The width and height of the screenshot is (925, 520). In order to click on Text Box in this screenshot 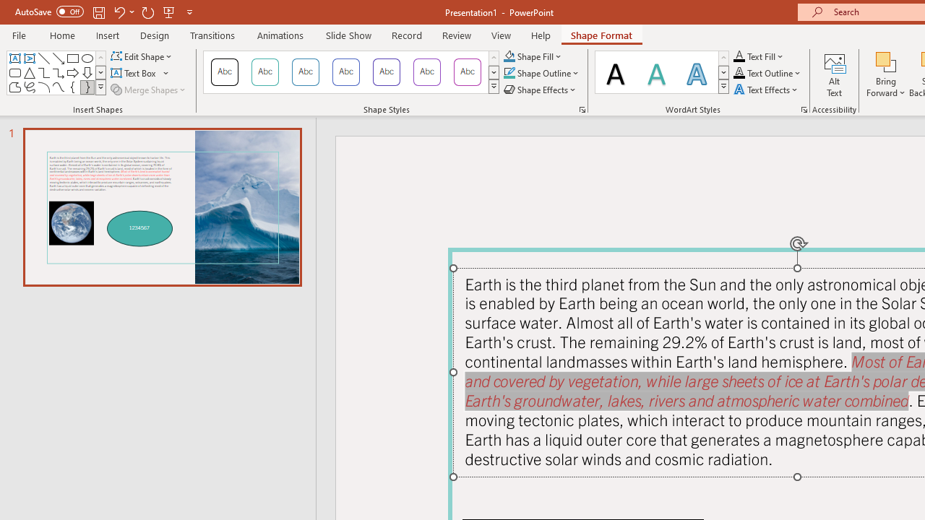, I will do `click(140, 74)`.